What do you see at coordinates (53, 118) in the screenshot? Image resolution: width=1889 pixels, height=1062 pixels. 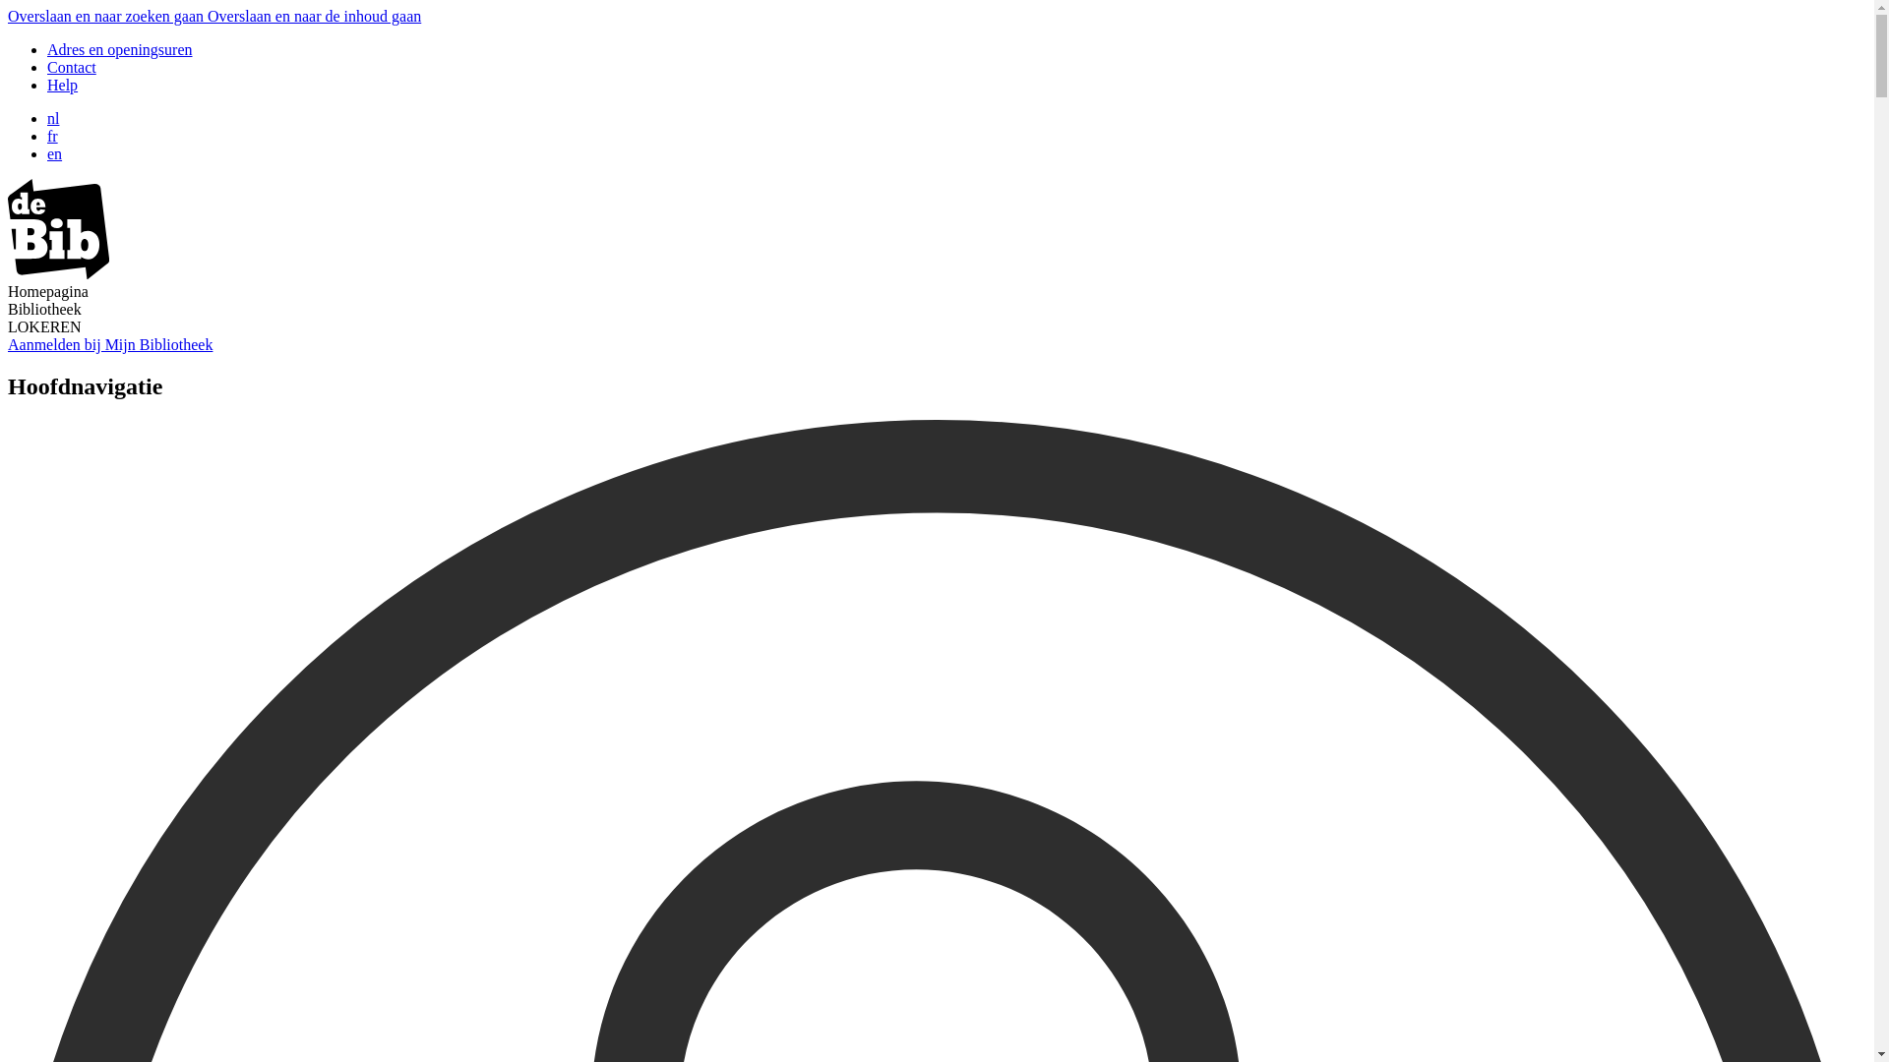 I see `nl` at bounding box center [53, 118].